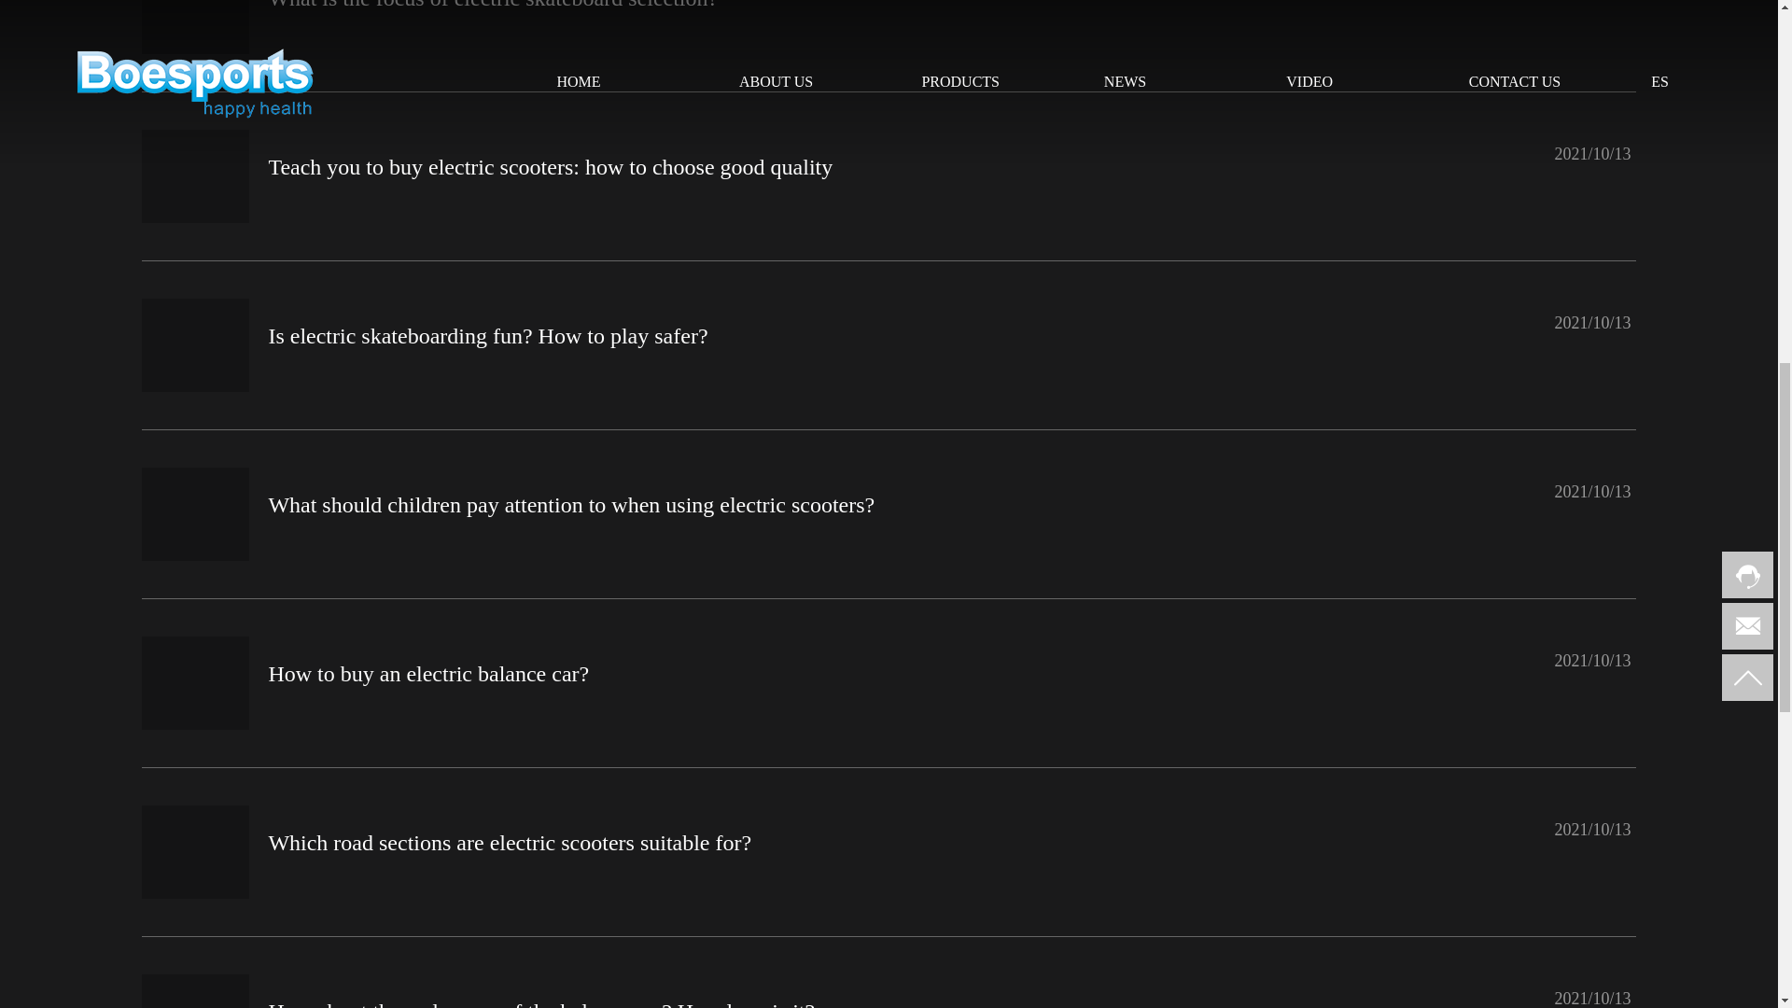 The width and height of the screenshot is (1792, 1008). Describe the element at coordinates (195, 27) in the screenshot. I see `What` at that location.